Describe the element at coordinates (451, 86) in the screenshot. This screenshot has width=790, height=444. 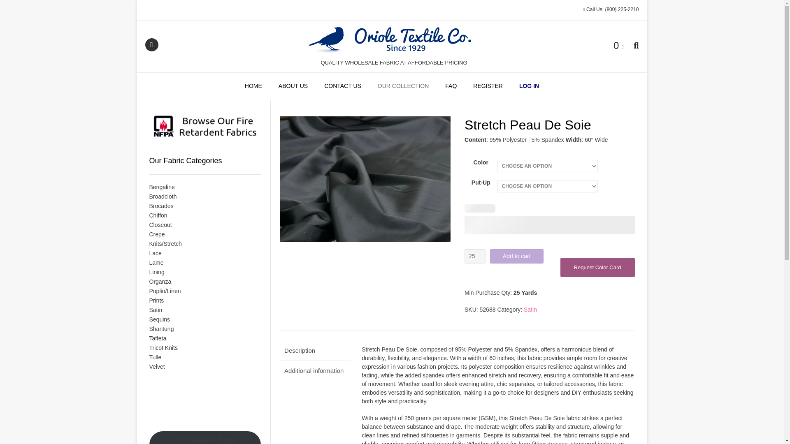
I see `FAQ` at that location.